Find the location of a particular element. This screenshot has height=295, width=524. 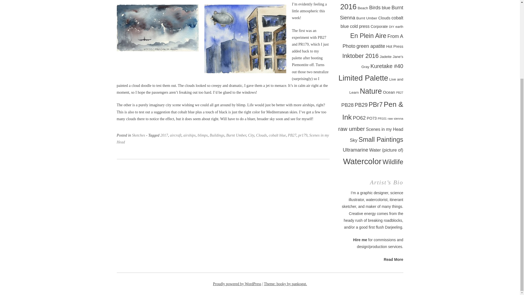

PB27 is located at coordinates (292, 135).